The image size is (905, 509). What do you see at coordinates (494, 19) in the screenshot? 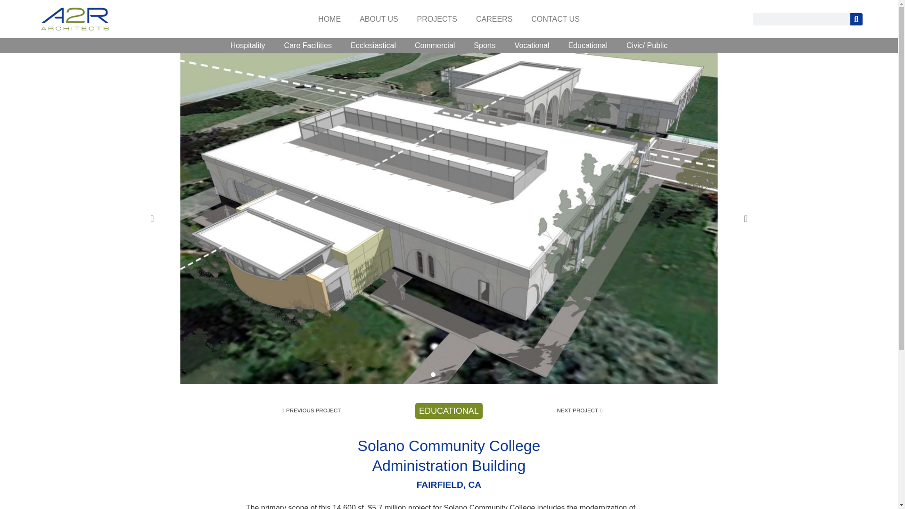
I see `CAREERS` at bounding box center [494, 19].